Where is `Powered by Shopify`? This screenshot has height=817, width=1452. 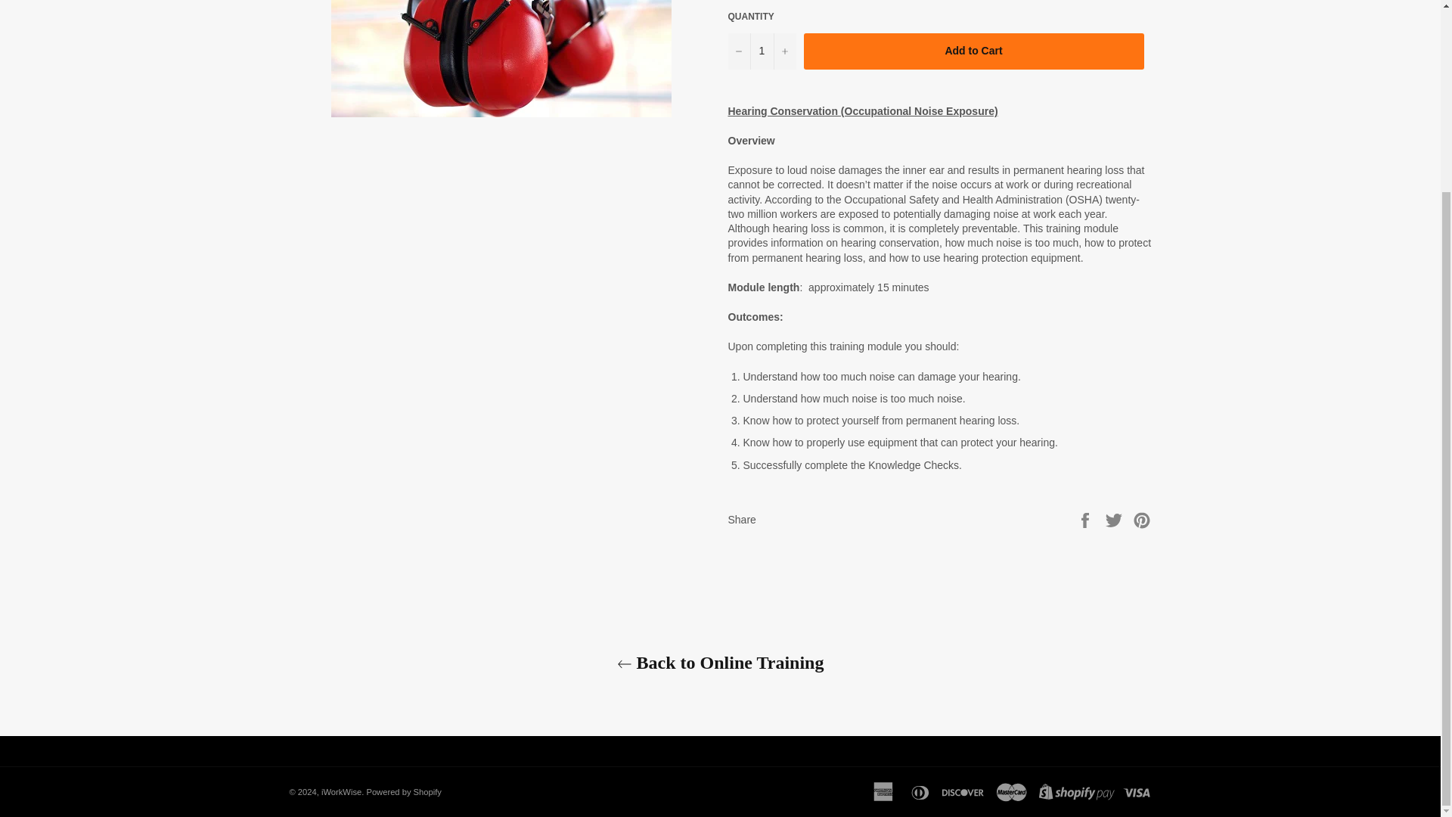
Powered by Shopify is located at coordinates (403, 792).